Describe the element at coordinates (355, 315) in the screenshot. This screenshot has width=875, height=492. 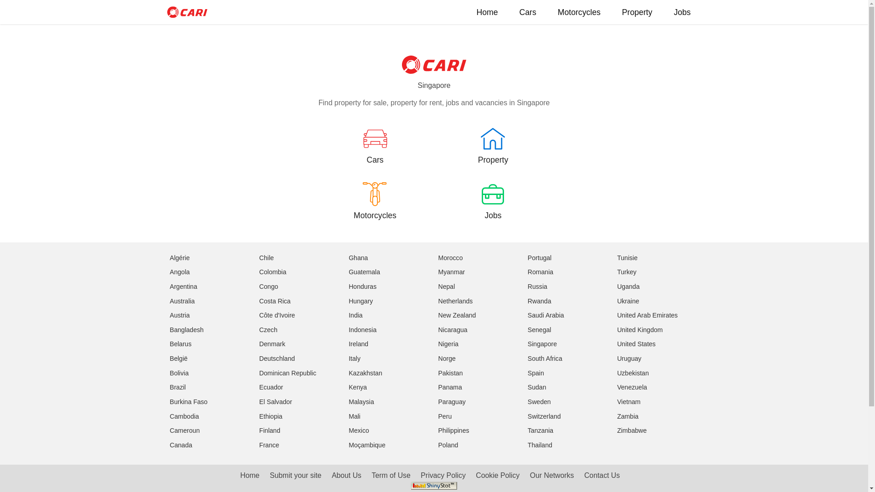
I see `India` at that location.